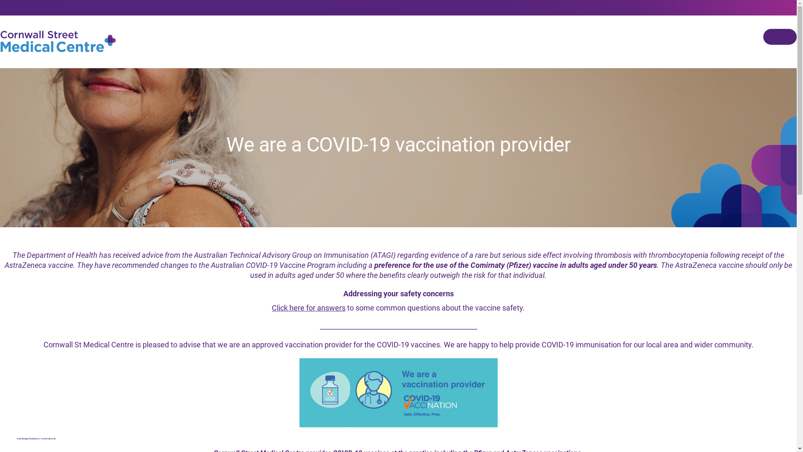 The image size is (803, 452). I want to click on web design brisbane, so click(27, 439).